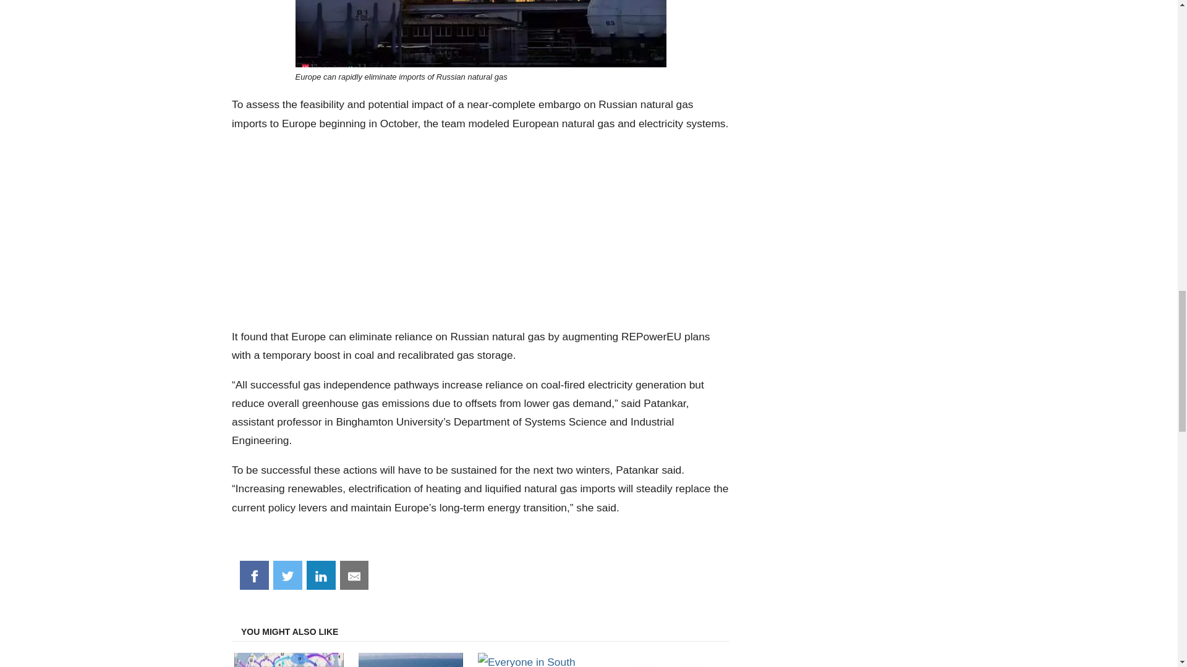 The width and height of the screenshot is (1187, 667). What do you see at coordinates (354, 576) in the screenshot?
I see `Share on Email` at bounding box center [354, 576].